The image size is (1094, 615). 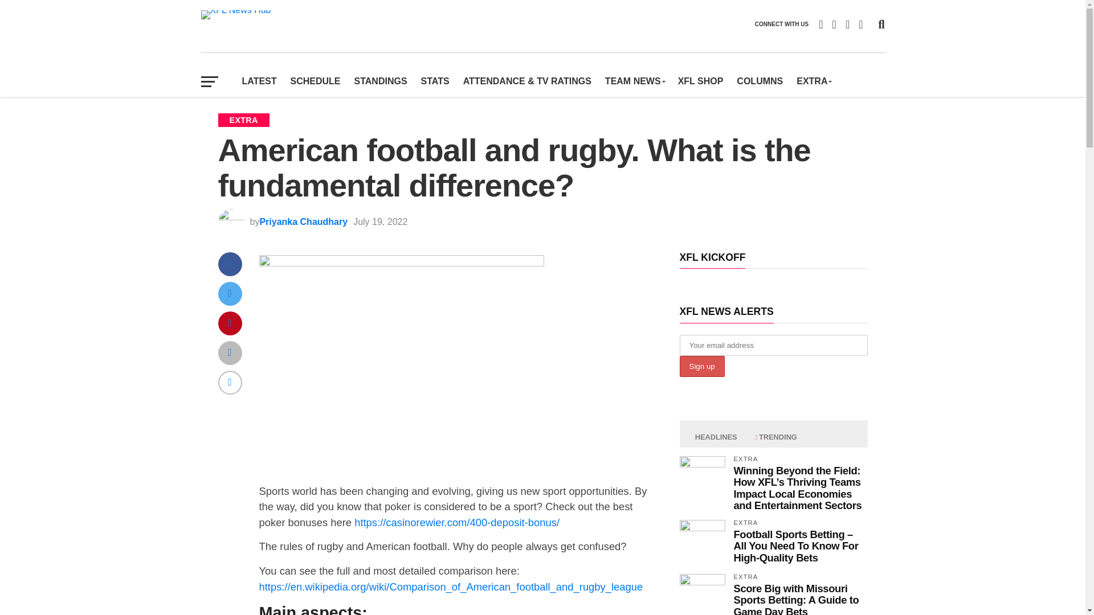 I want to click on Share on Facebook, so click(x=230, y=263).